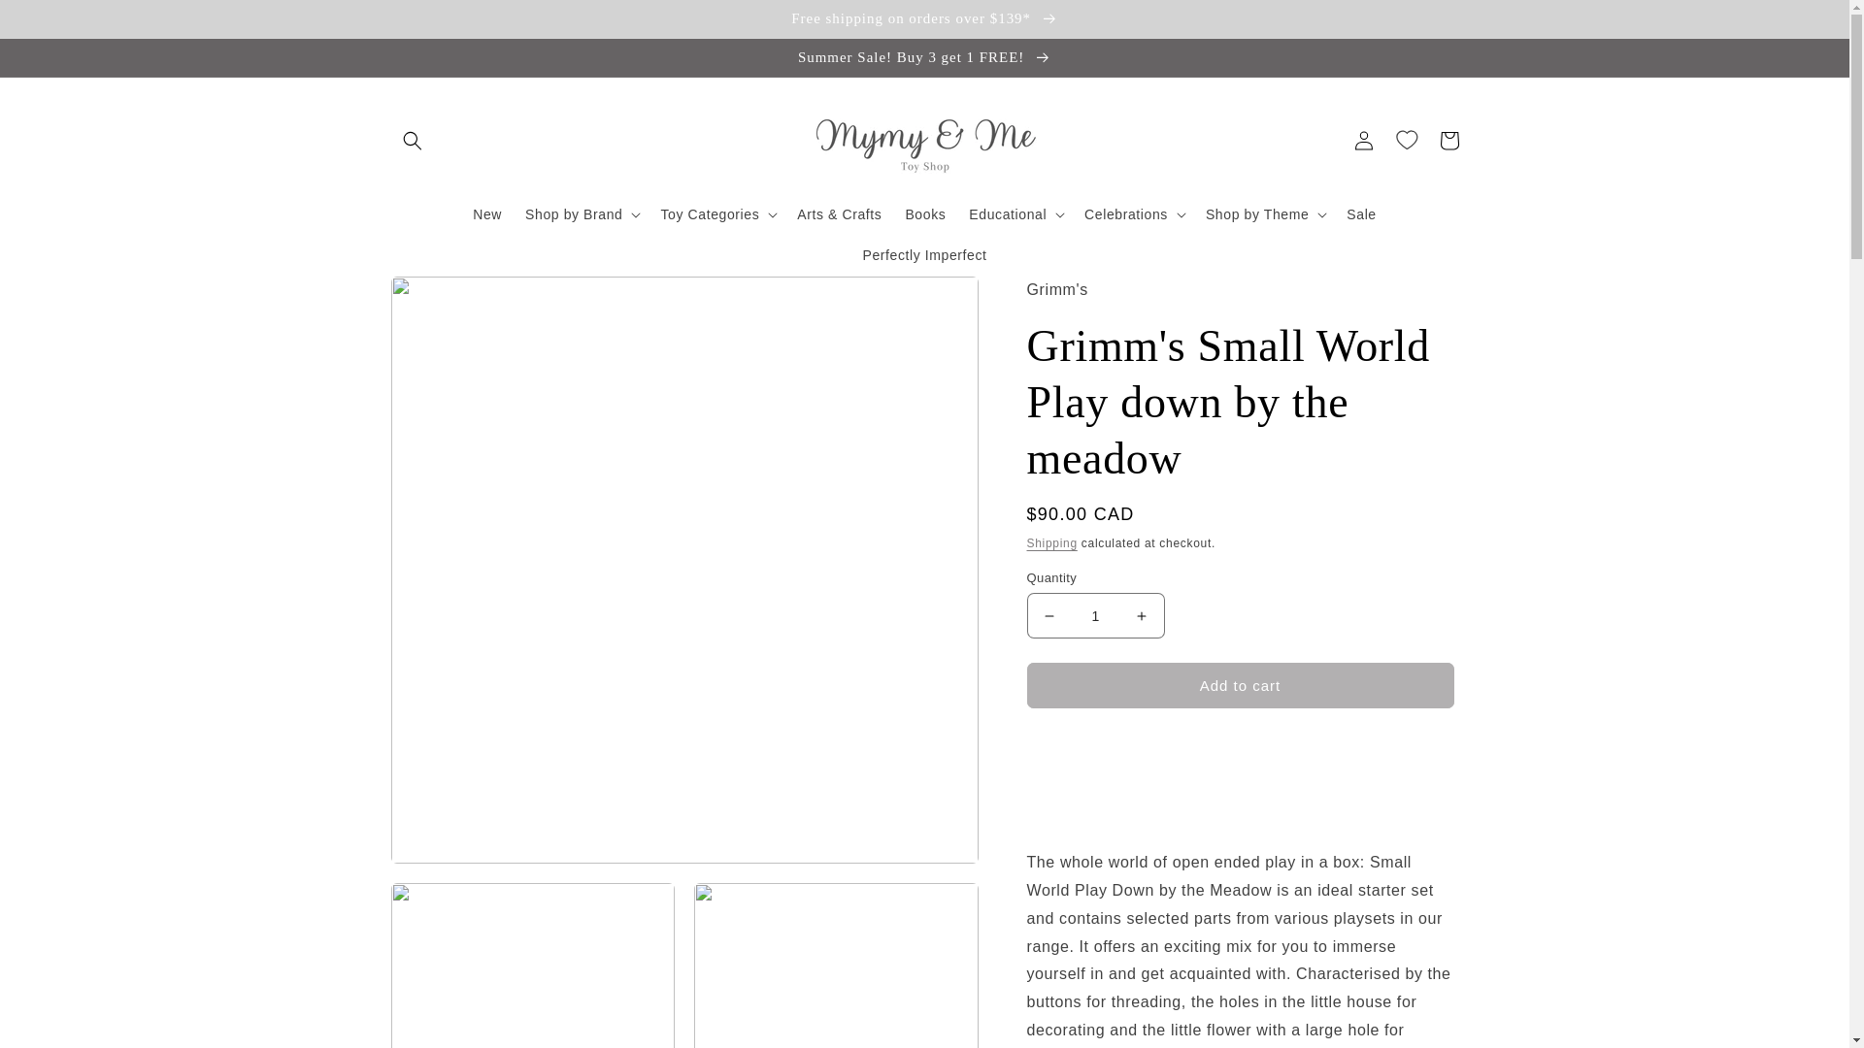 Image resolution: width=1864 pixels, height=1048 pixels. What do you see at coordinates (58, 22) in the screenshot?
I see `Skip to content` at bounding box center [58, 22].